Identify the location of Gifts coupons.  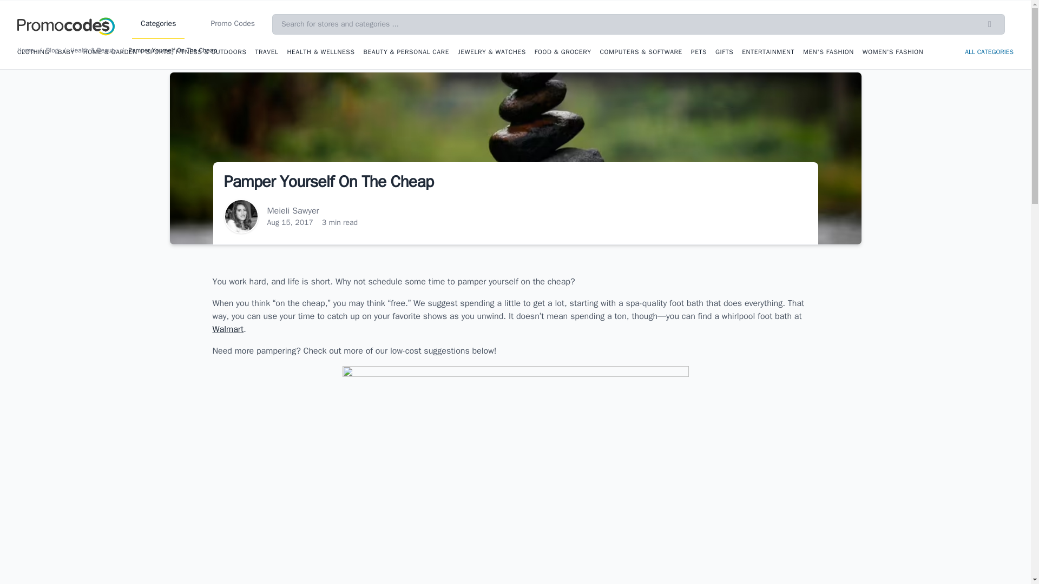
(724, 51).